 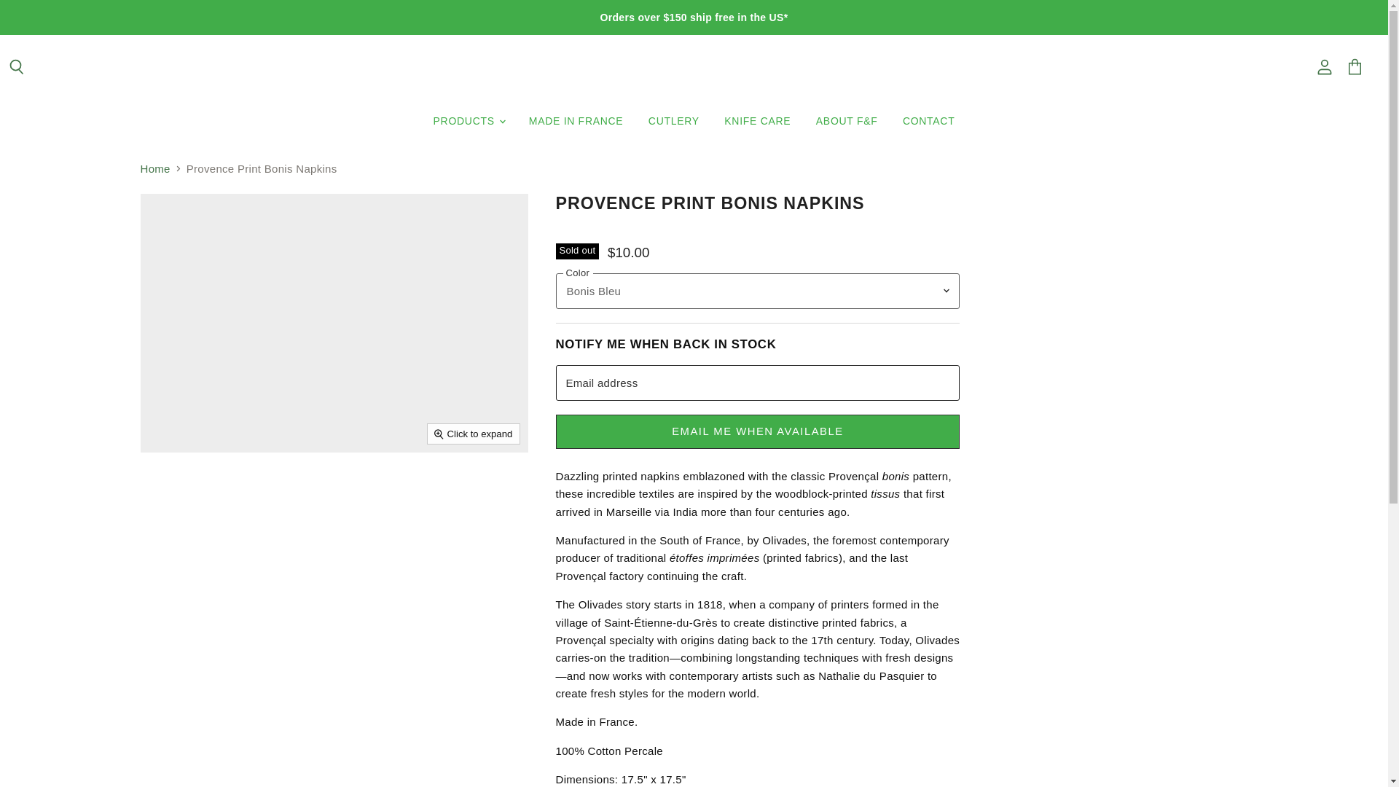 I want to click on CUTLERY, so click(x=674, y=121).